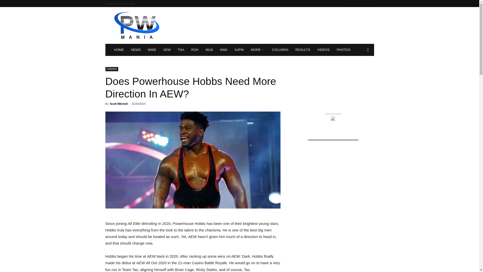 This screenshot has height=272, width=483. Describe the element at coordinates (152, 50) in the screenshot. I see `WWE` at that location.